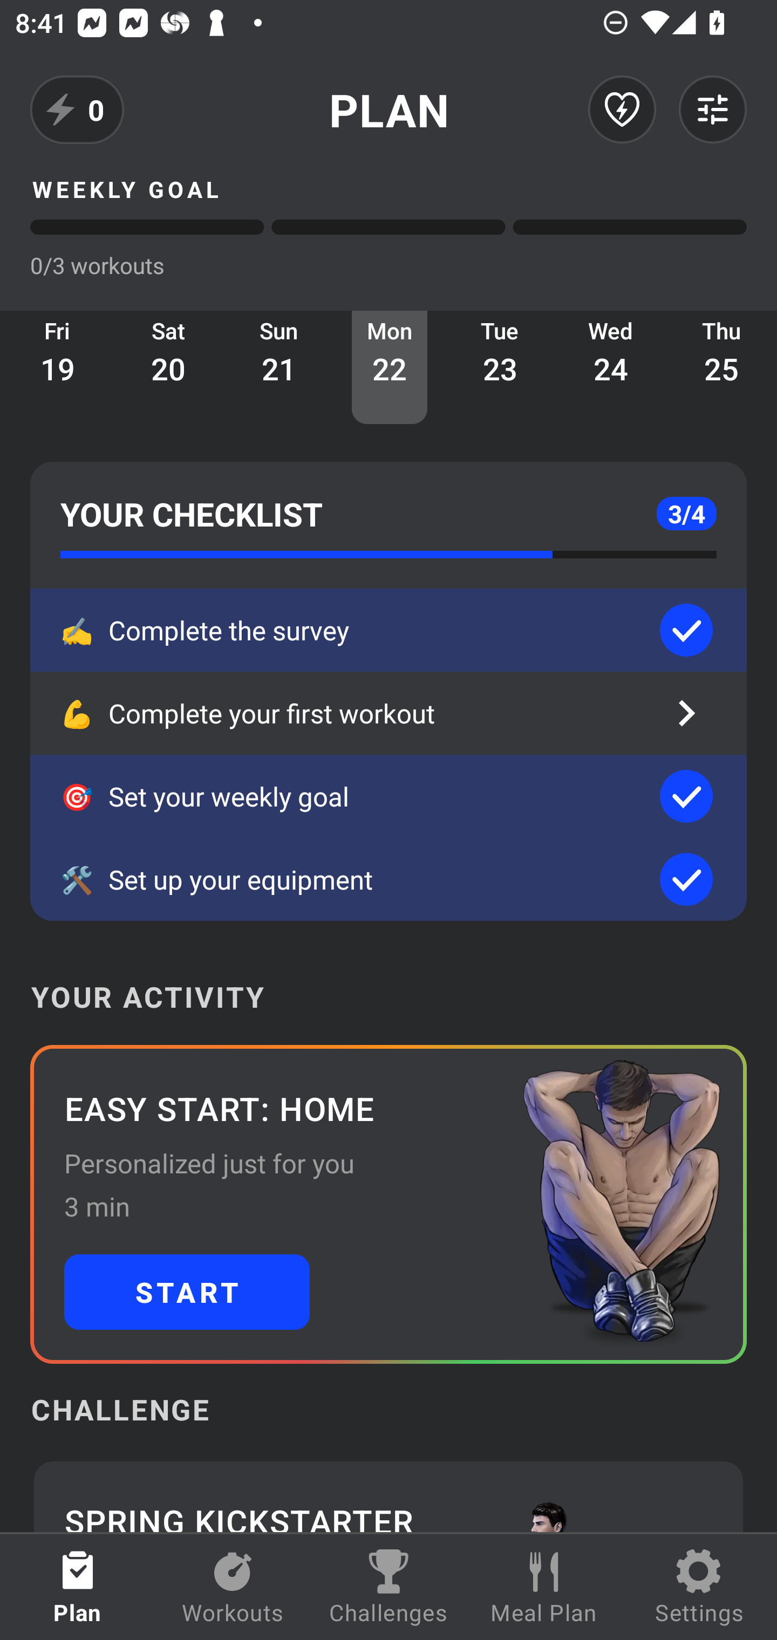  What do you see at coordinates (699, 1587) in the screenshot?
I see ` Settings ` at bounding box center [699, 1587].